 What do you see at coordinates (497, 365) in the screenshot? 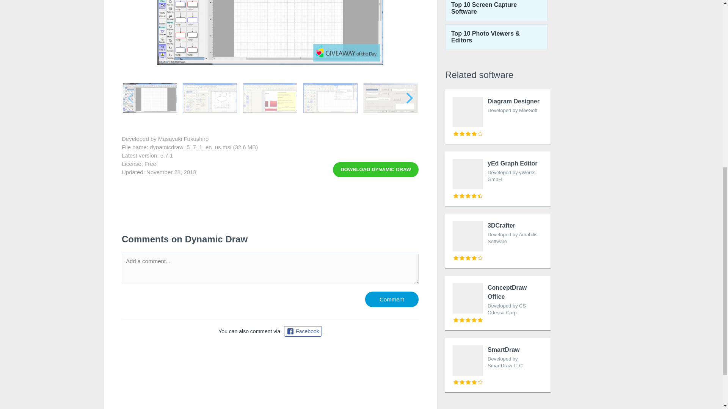
I see `DOWNLOAD DYNAMIC DRAW` at bounding box center [497, 365].